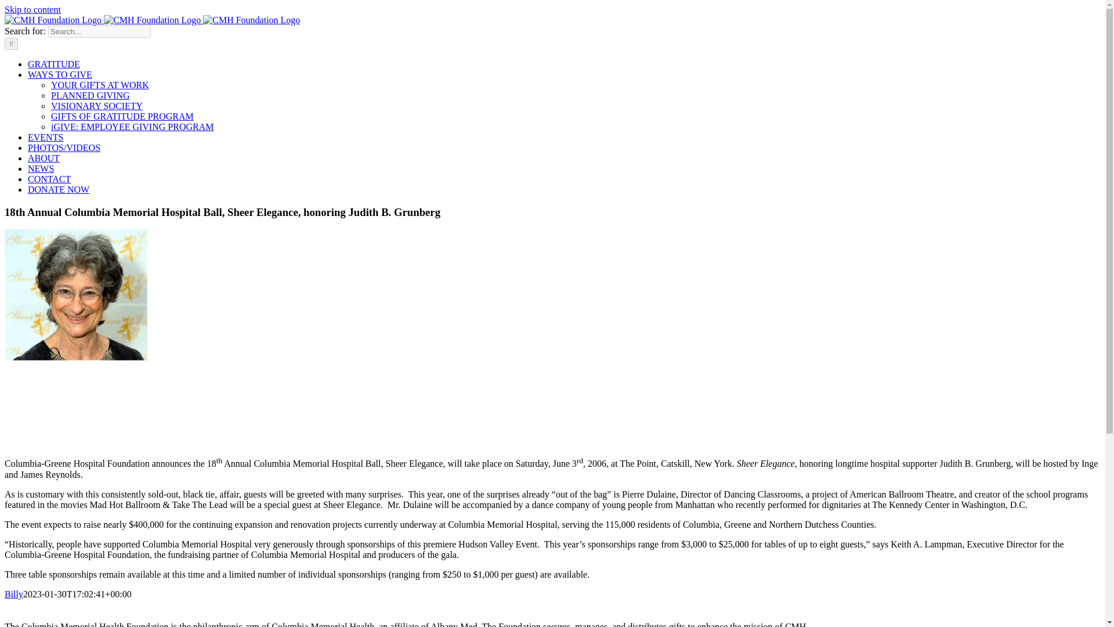 This screenshot has width=1114, height=627. What do you see at coordinates (91, 95) in the screenshot?
I see `PLANNED GIVING` at bounding box center [91, 95].